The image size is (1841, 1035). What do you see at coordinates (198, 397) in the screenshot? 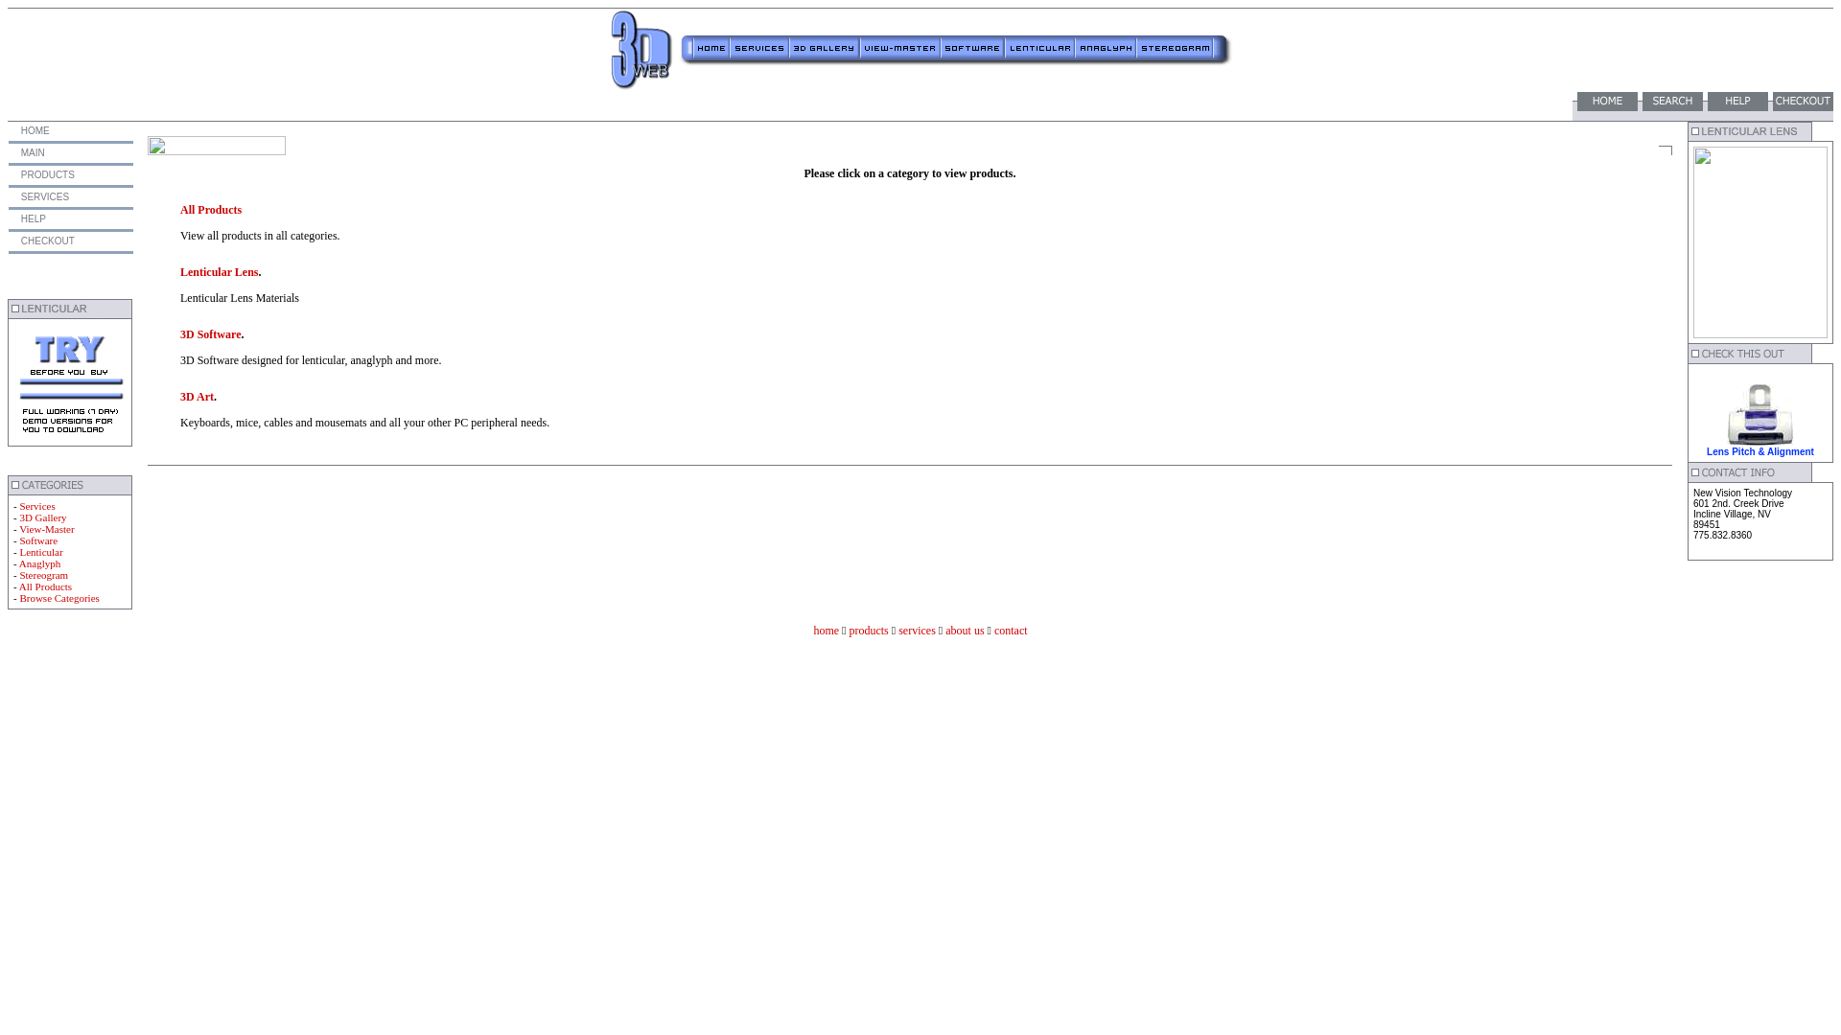
I see `3D Art` at bounding box center [198, 397].